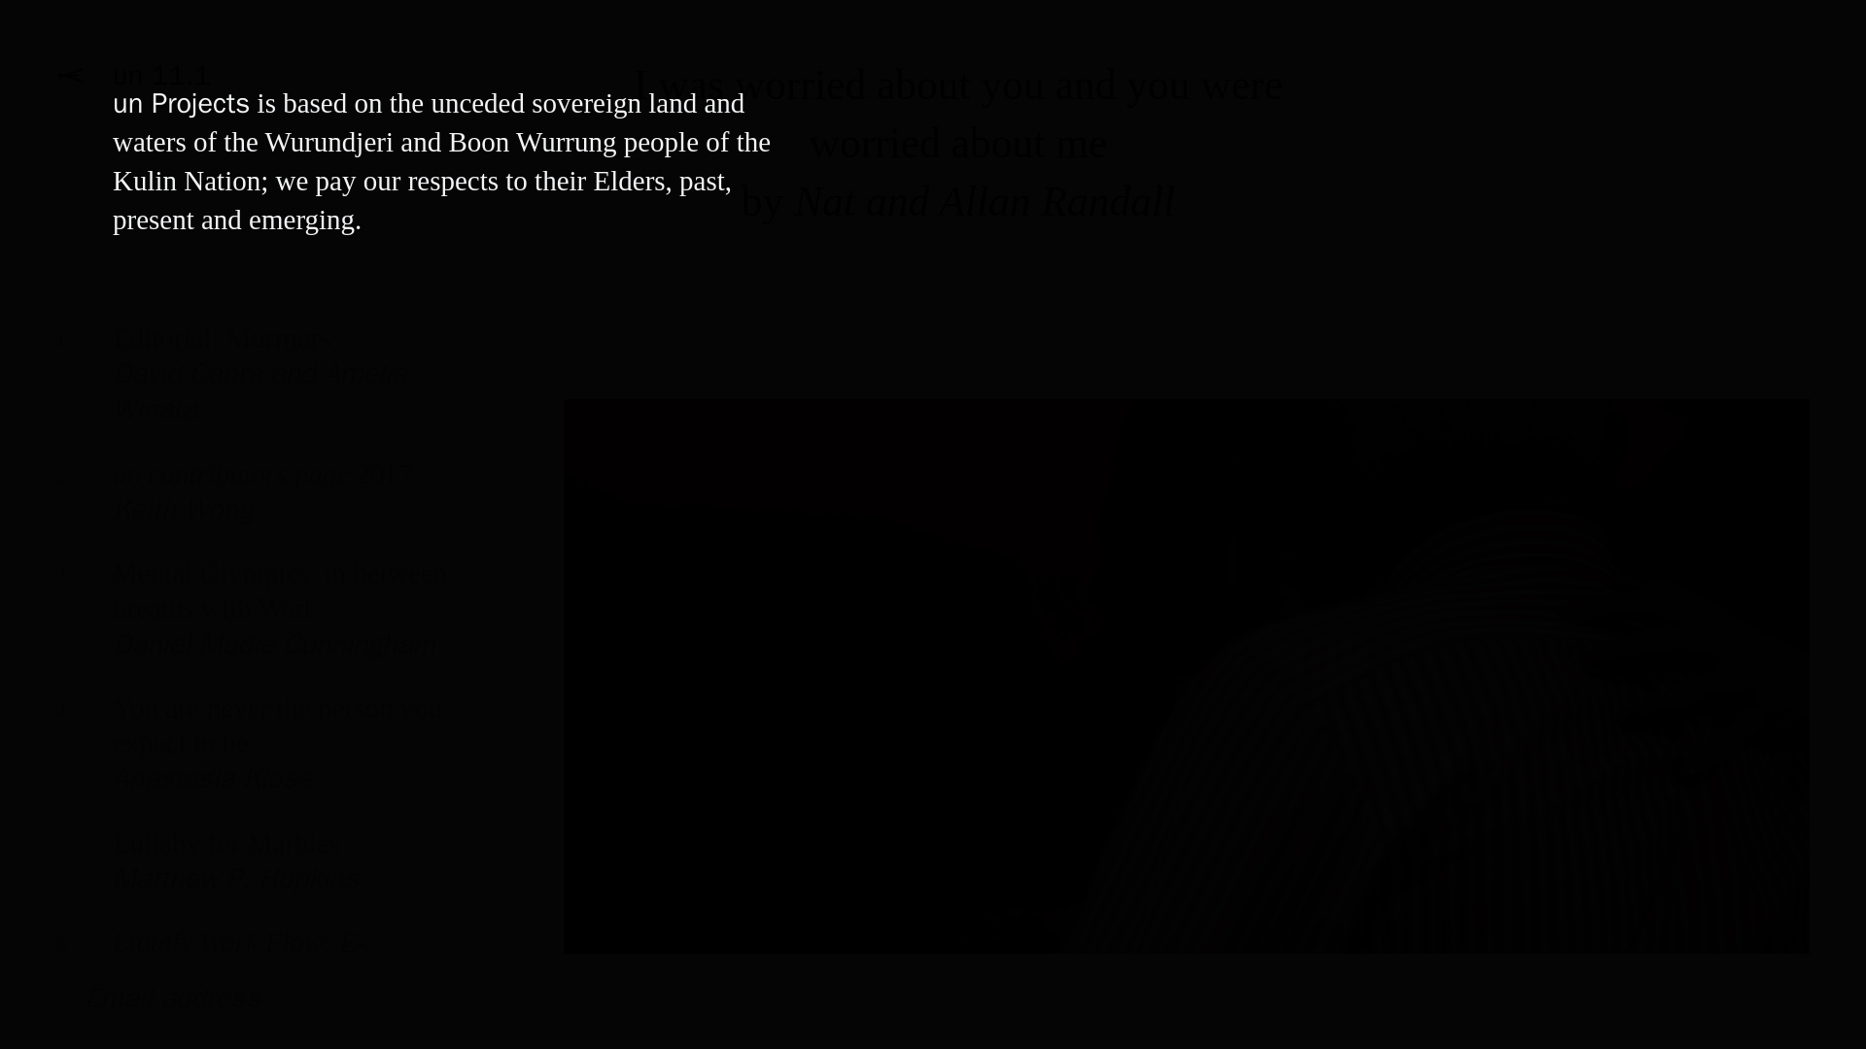 This screenshot has height=1049, width=1866. What do you see at coordinates (253, 506) in the screenshot?
I see `Nat and Allan Randall` at bounding box center [253, 506].